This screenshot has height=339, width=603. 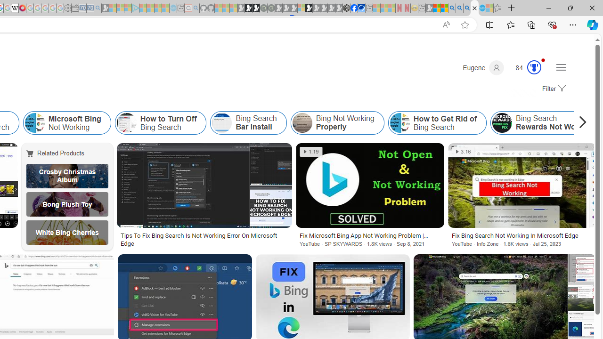 I want to click on Microsoft Bing Not Working, so click(x=34, y=122).